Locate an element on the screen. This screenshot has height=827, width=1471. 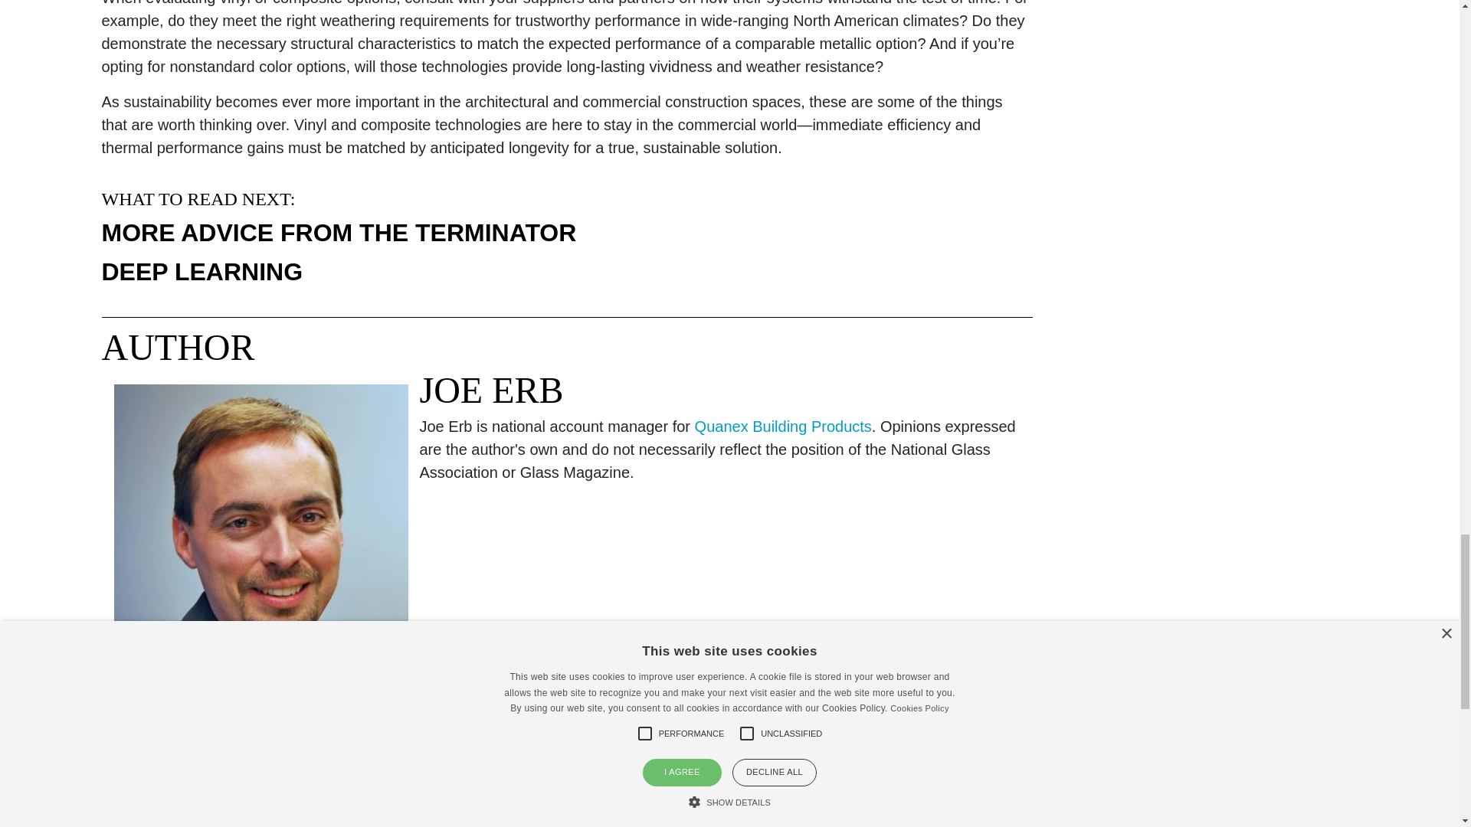
DEEP LEARNING is located at coordinates (202, 271).